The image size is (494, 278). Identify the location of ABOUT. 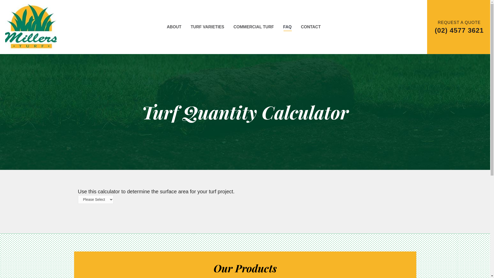
(174, 27).